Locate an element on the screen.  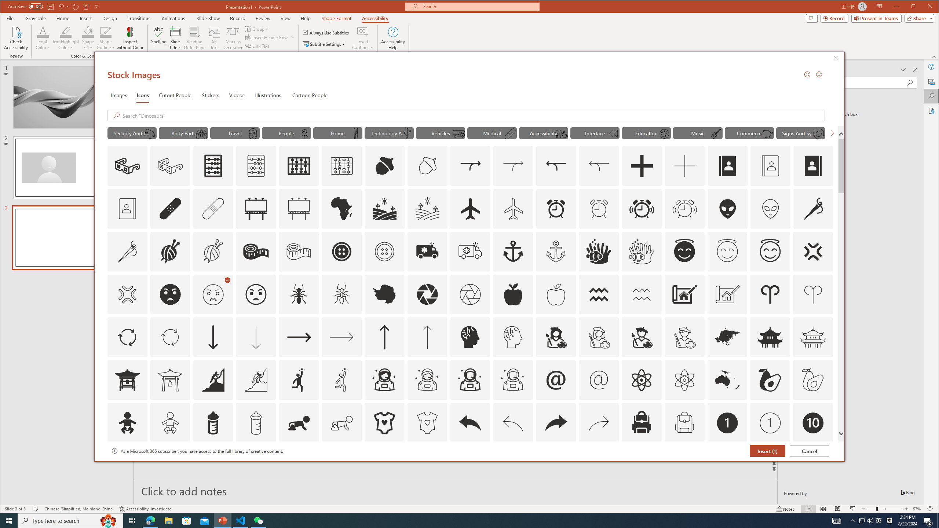
"Vehicles" Icons. is located at coordinates (440, 133).